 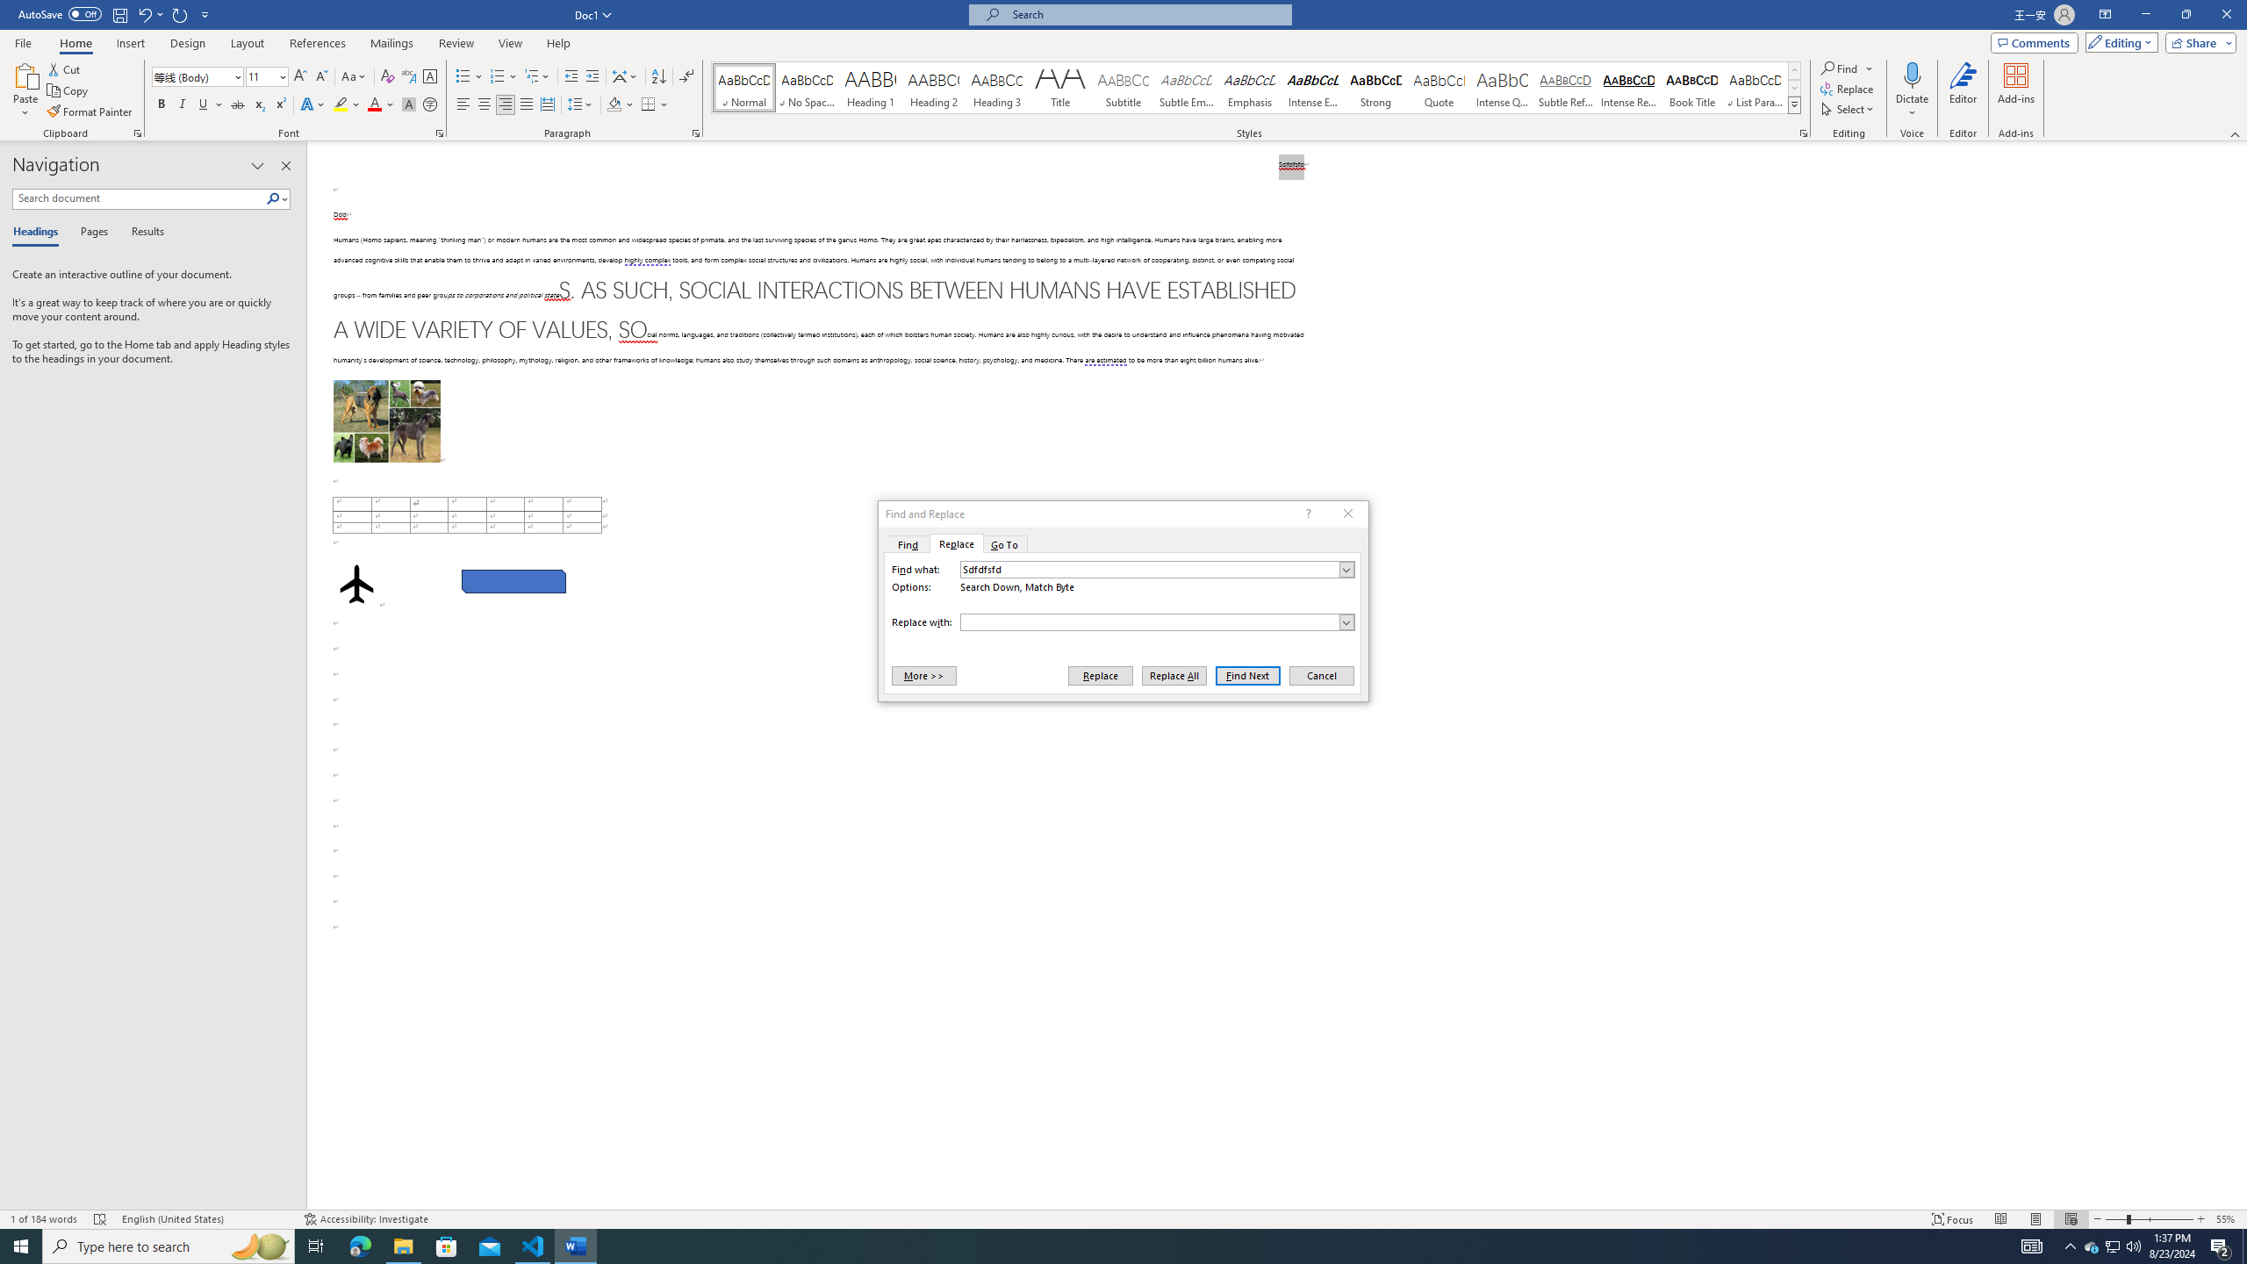 I want to click on Character Shading, so click(x=409, y=105).